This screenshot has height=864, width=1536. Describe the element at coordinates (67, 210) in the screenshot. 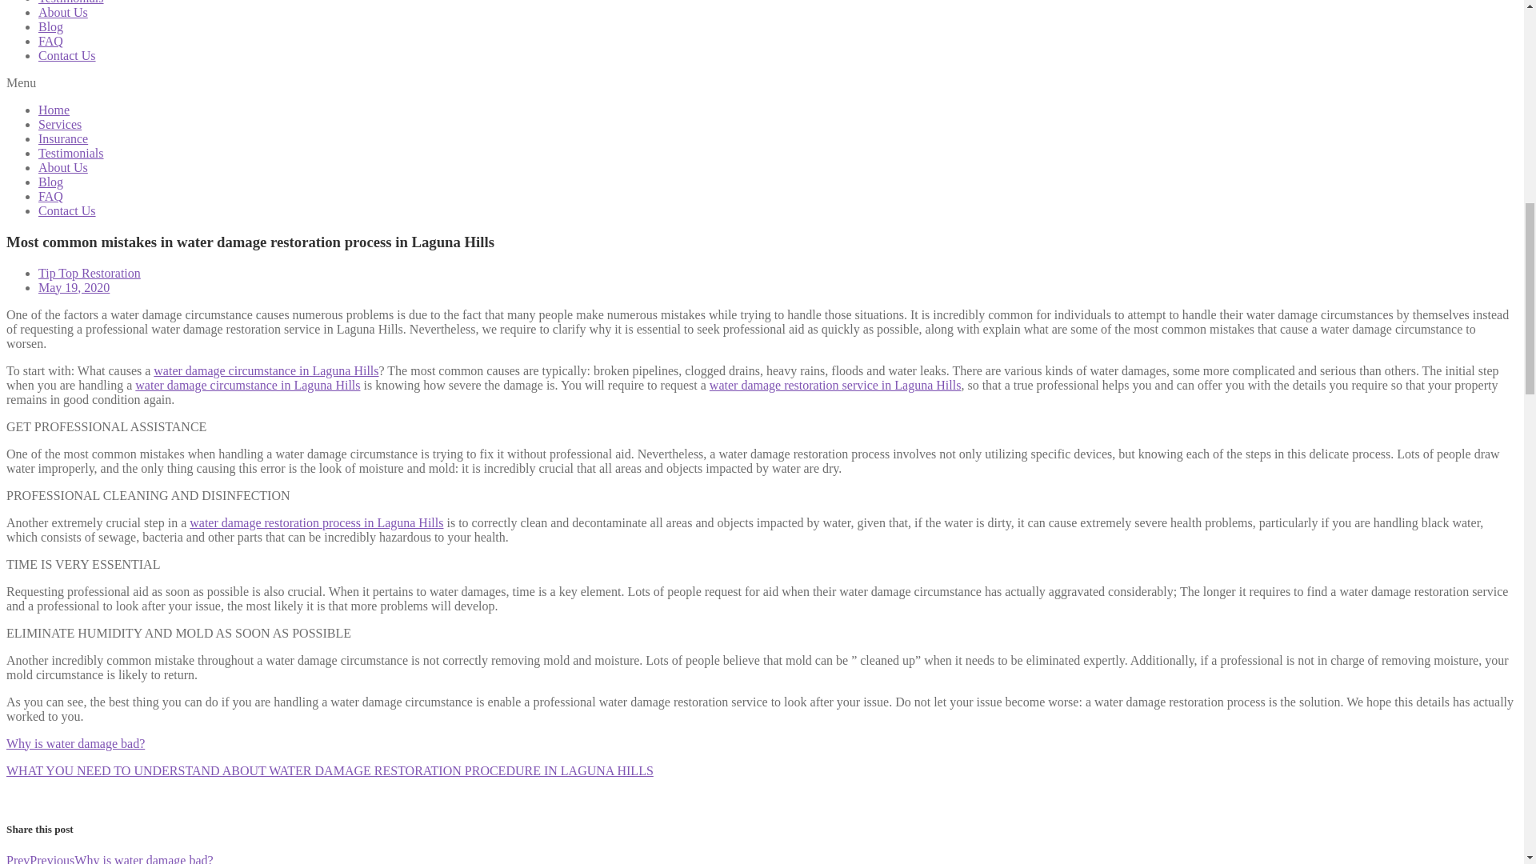

I see `Contact Us` at that location.